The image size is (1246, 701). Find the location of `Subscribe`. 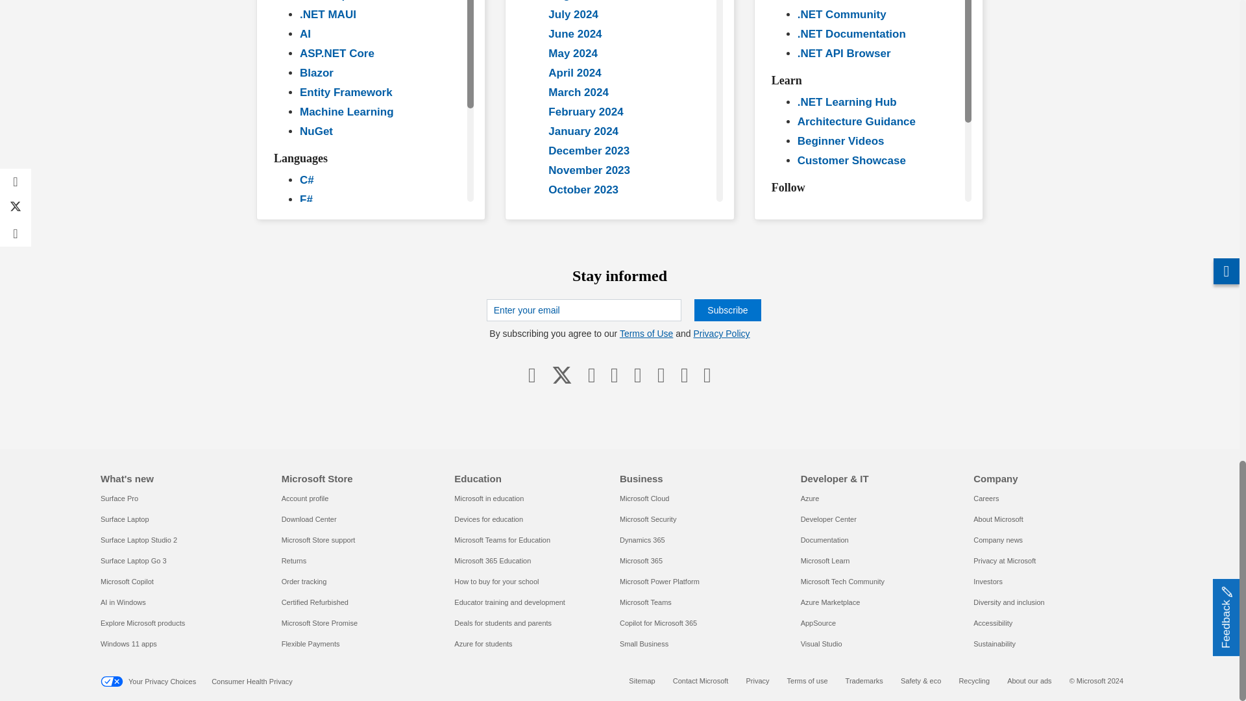

Subscribe is located at coordinates (727, 310).